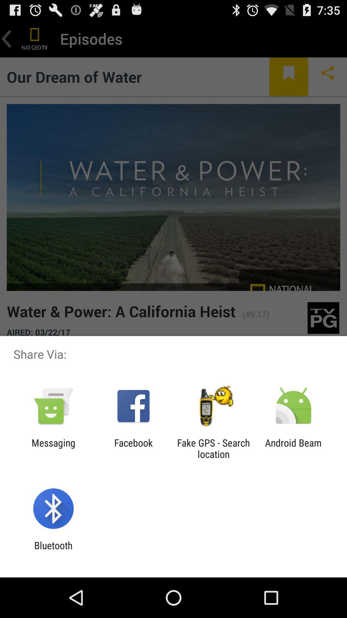 Image resolution: width=347 pixels, height=618 pixels. I want to click on turn on item to the right of facebook item, so click(213, 448).